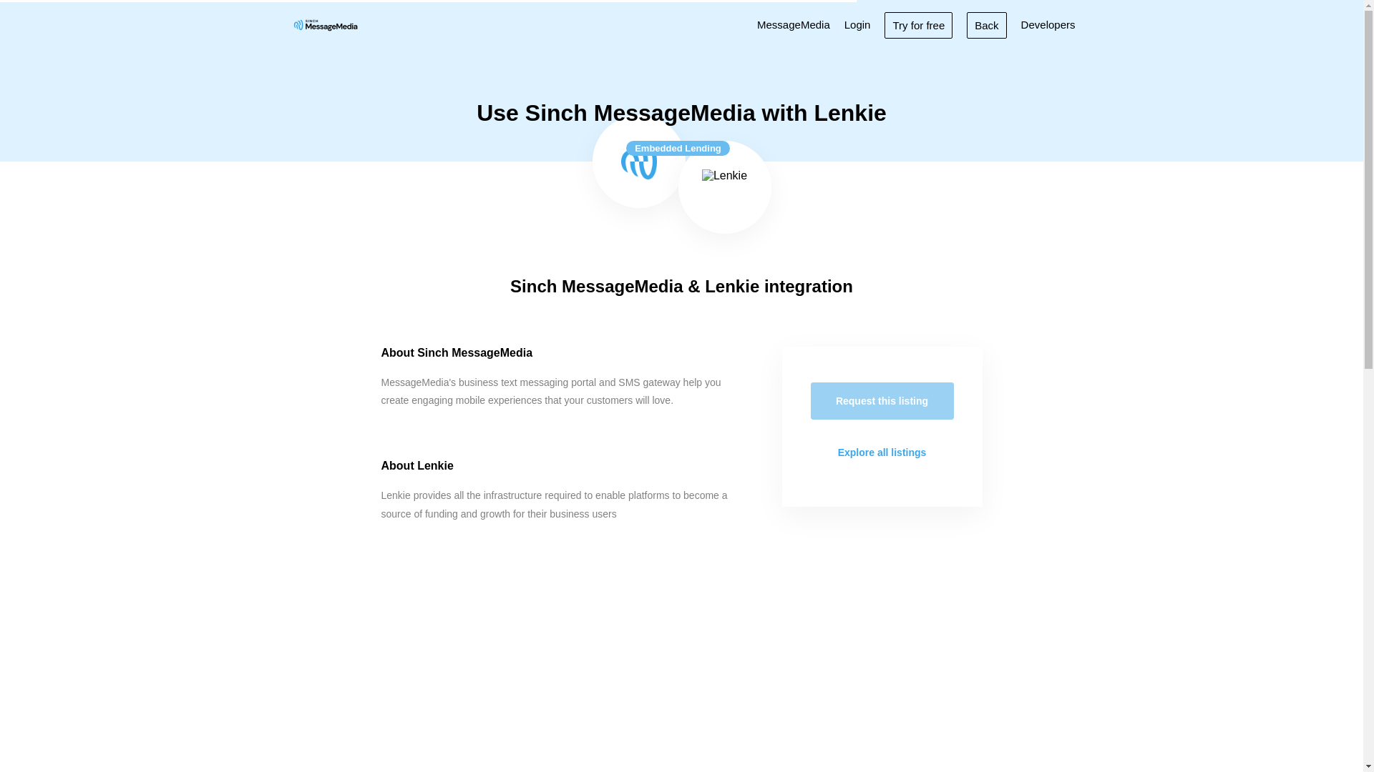 The image size is (1374, 772). What do you see at coordinates (1048, 24) in the screenshot?
I see `Developers` at bounding box center [1048, 24].